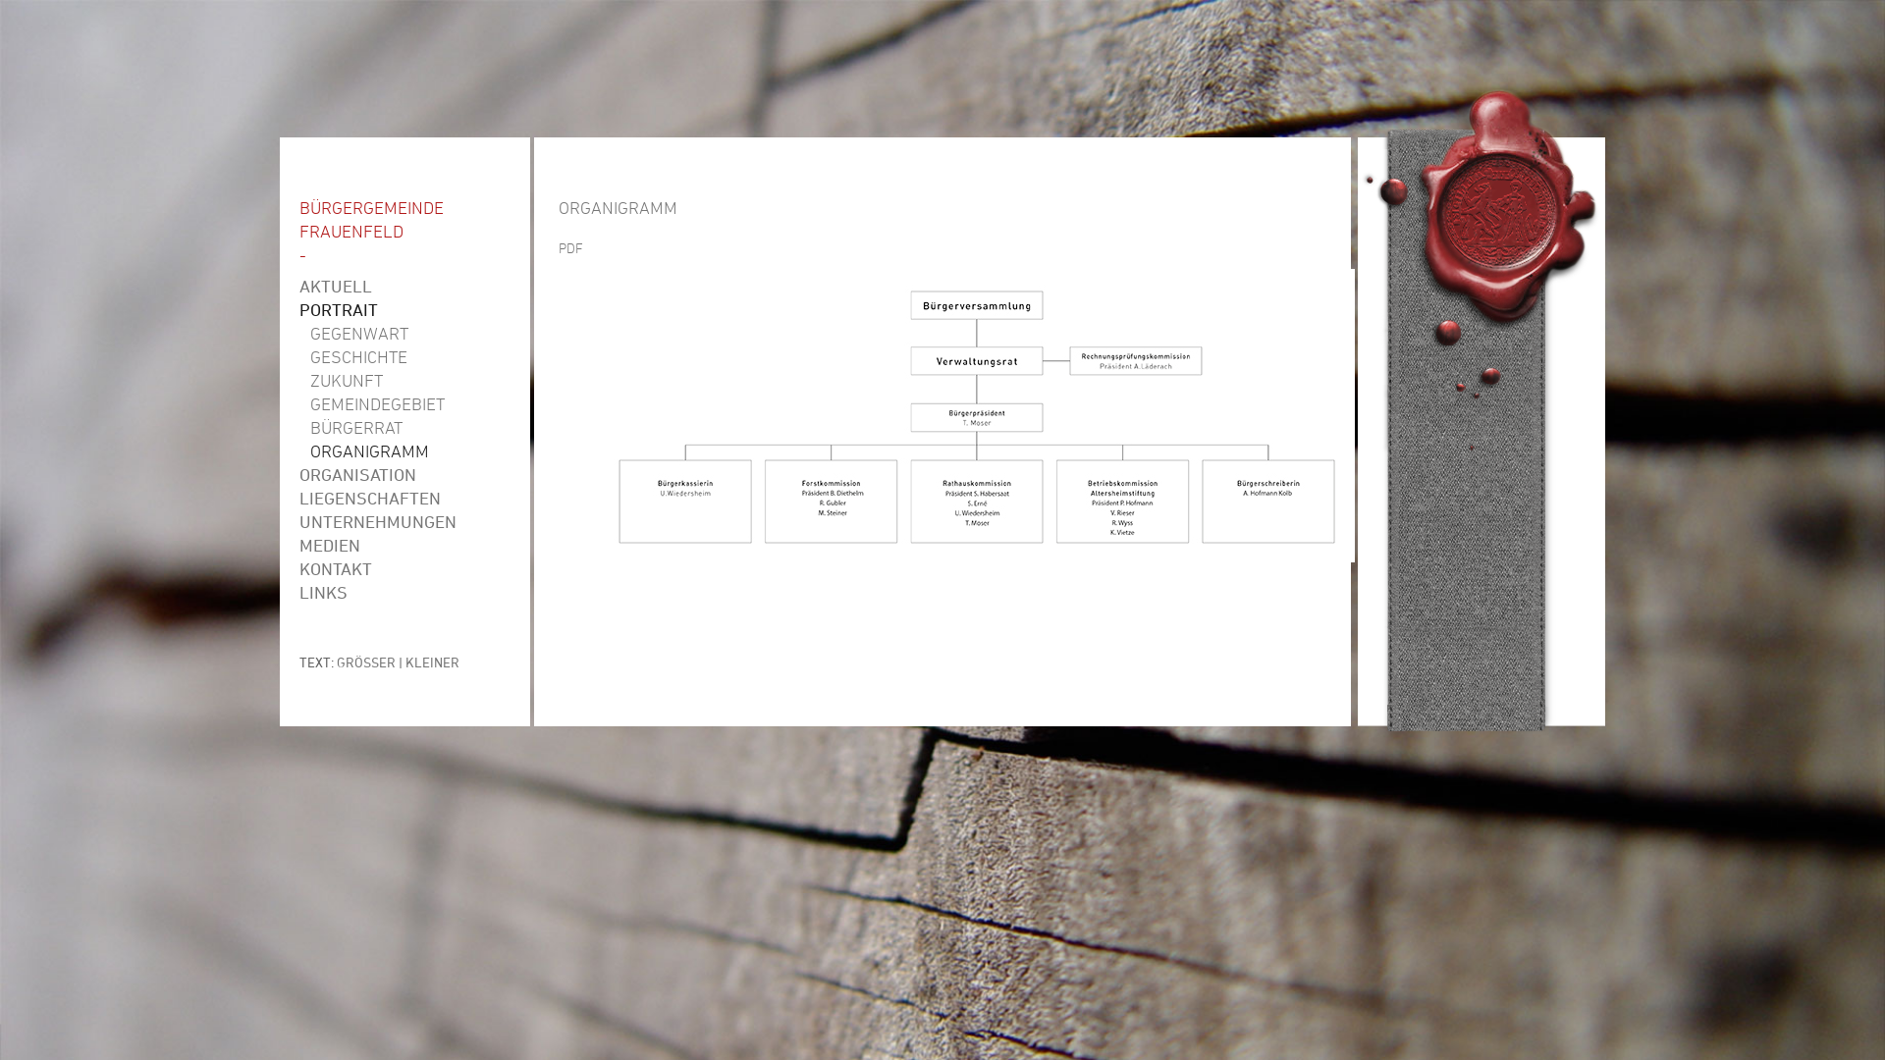  Describe the element at coordinates (571, 247) in the screenshot. I see `PDF` at that location.